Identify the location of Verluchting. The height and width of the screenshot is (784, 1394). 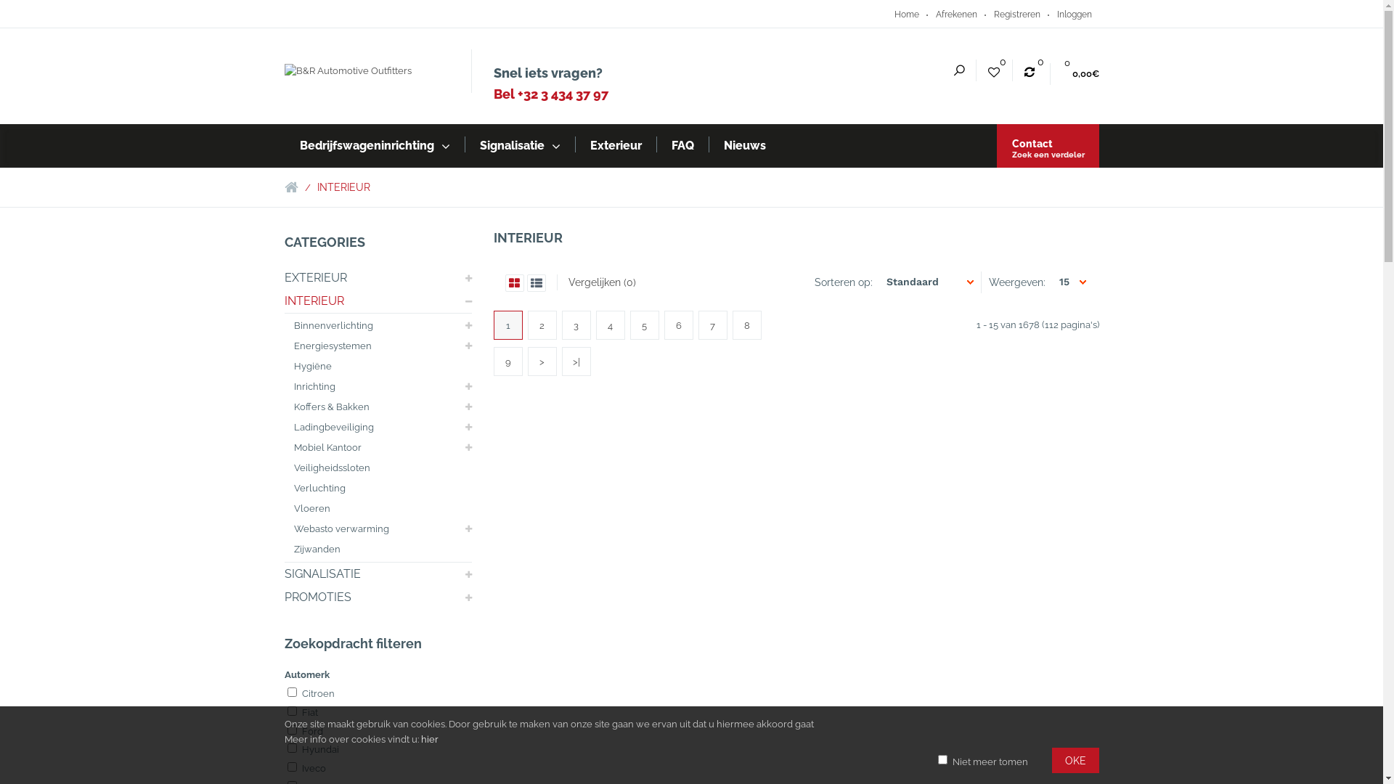
(319, 489).